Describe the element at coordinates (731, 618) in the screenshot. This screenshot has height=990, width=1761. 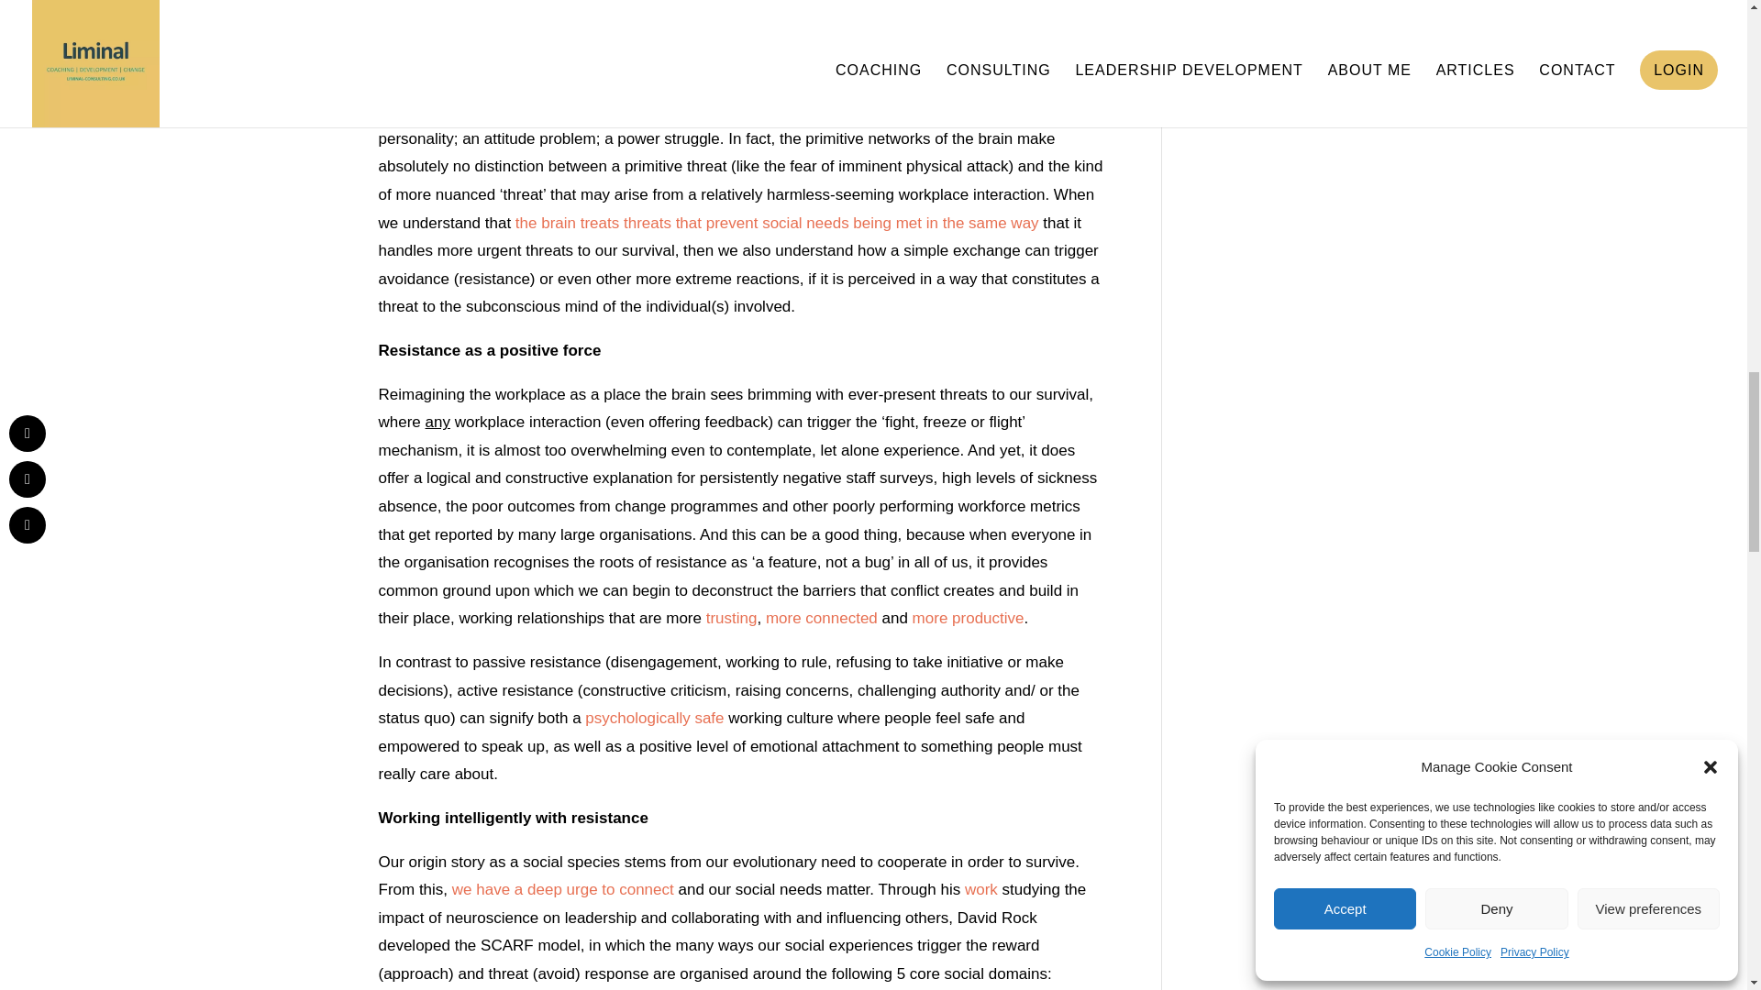
I see `trusting` at that location.